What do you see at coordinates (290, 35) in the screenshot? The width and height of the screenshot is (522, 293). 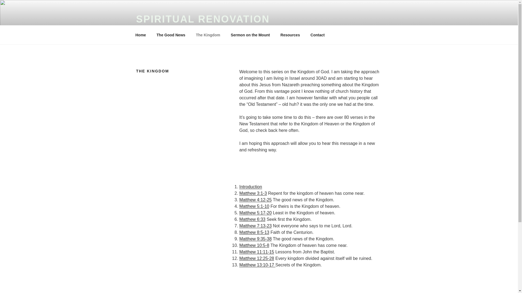 I see `Resources` at bounding box center [290, 35].